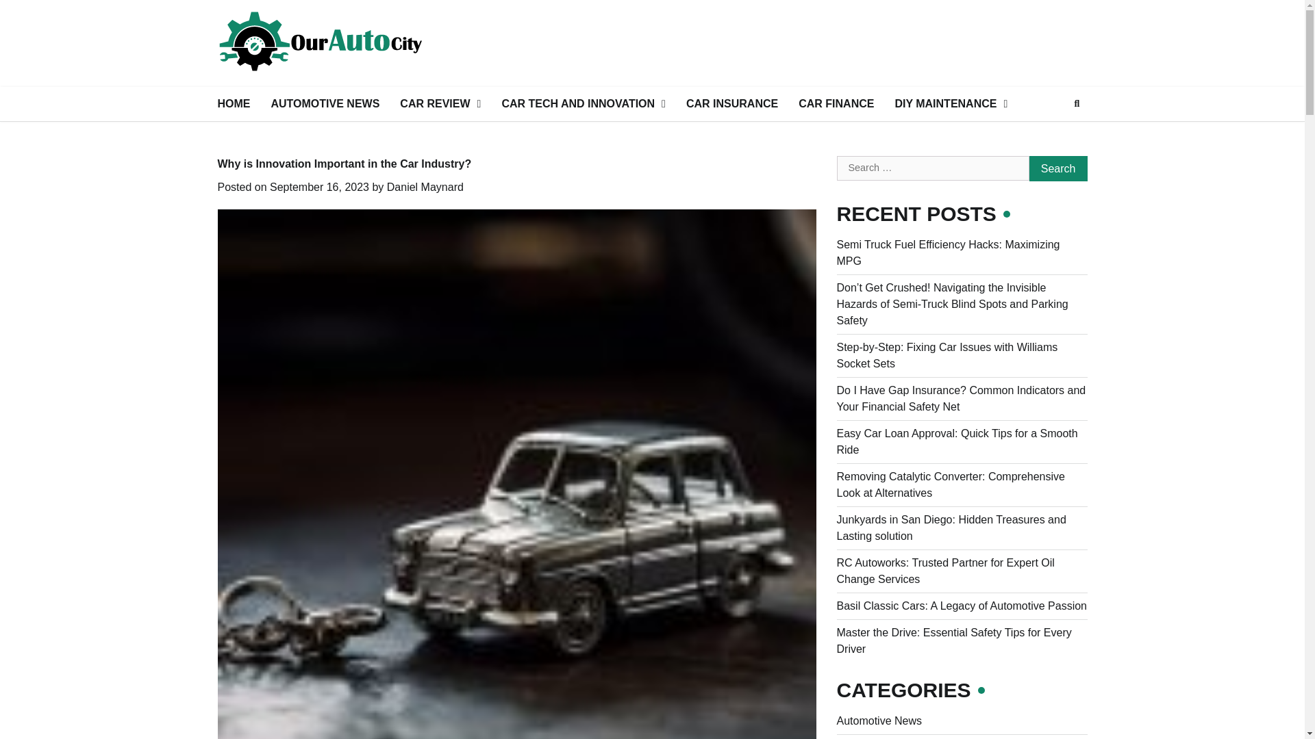 The image size is (1315, 739). What do you see at coordinates (325, 103) in the screenshot?
I see `AUTOMOTIVE NEWS` at bounding box center [325, 103].